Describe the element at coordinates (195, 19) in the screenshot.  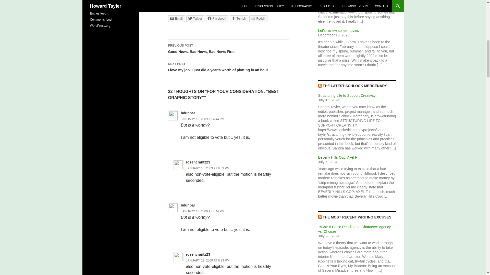
I see `Click to share on Twitter` at that location.